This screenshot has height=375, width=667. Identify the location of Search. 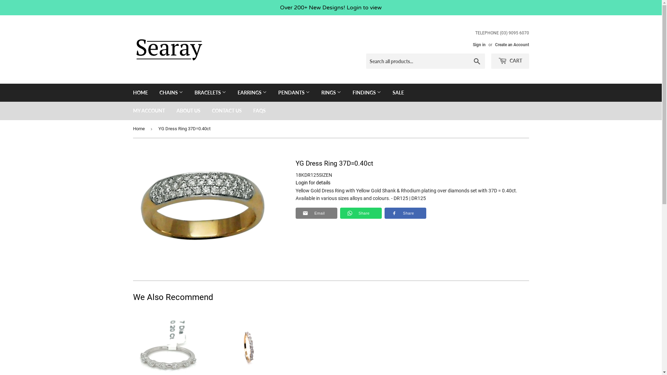
(477, 61).